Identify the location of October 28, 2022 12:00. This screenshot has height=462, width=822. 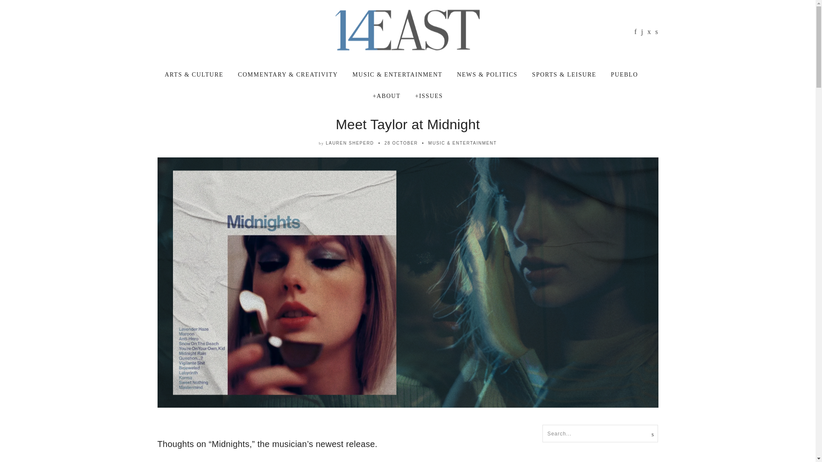
(401, 143).